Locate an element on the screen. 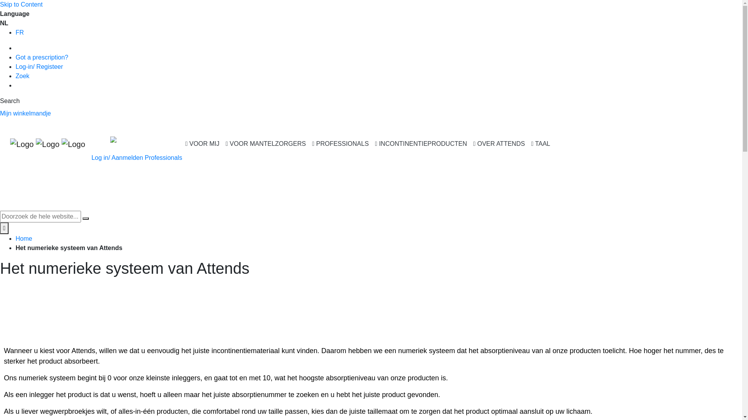  Log-in/ Registeer is located at coordinates (39, 67).